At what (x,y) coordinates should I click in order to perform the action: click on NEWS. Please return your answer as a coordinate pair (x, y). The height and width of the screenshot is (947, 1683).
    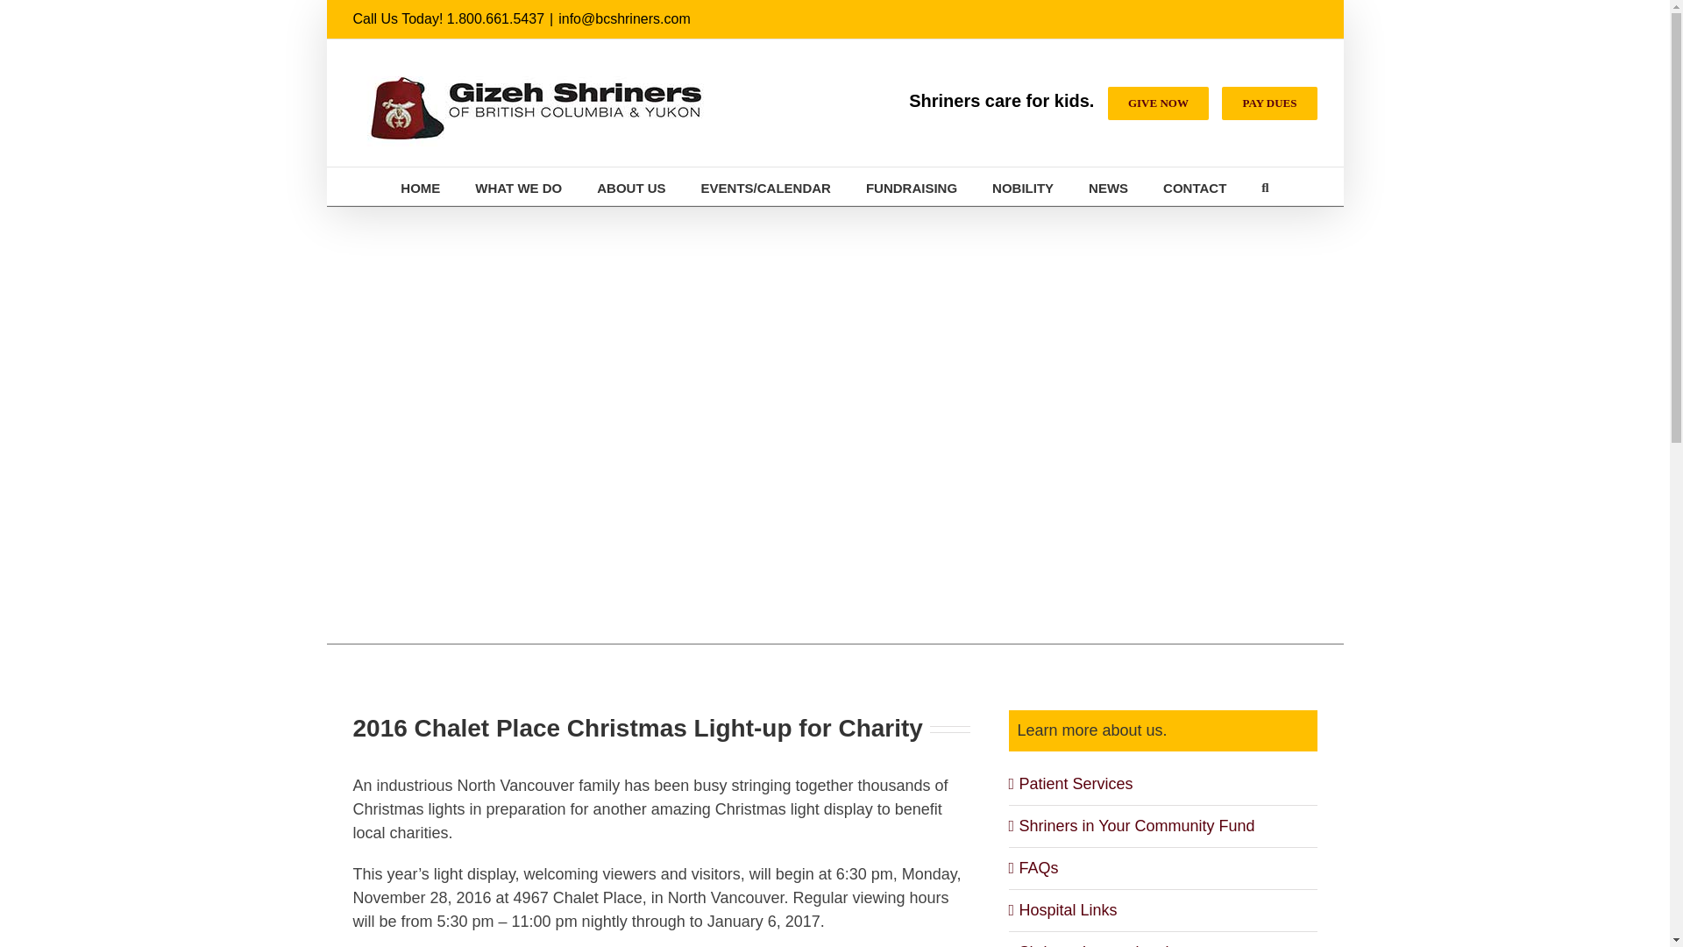
    Looking at the image, I should click on (1108, 186).